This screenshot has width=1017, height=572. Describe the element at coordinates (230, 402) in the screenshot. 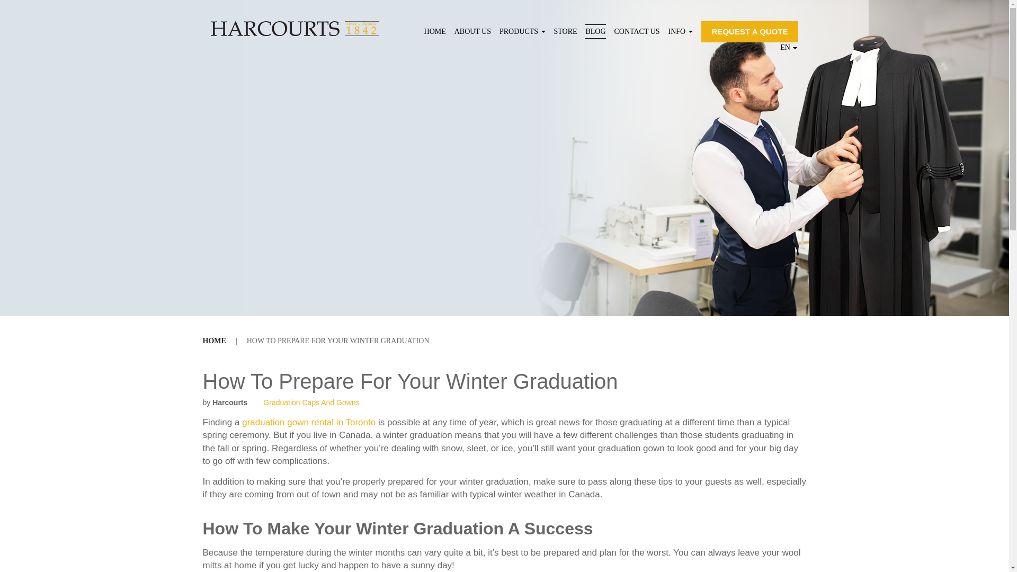

I see `Harcourts` at that location.